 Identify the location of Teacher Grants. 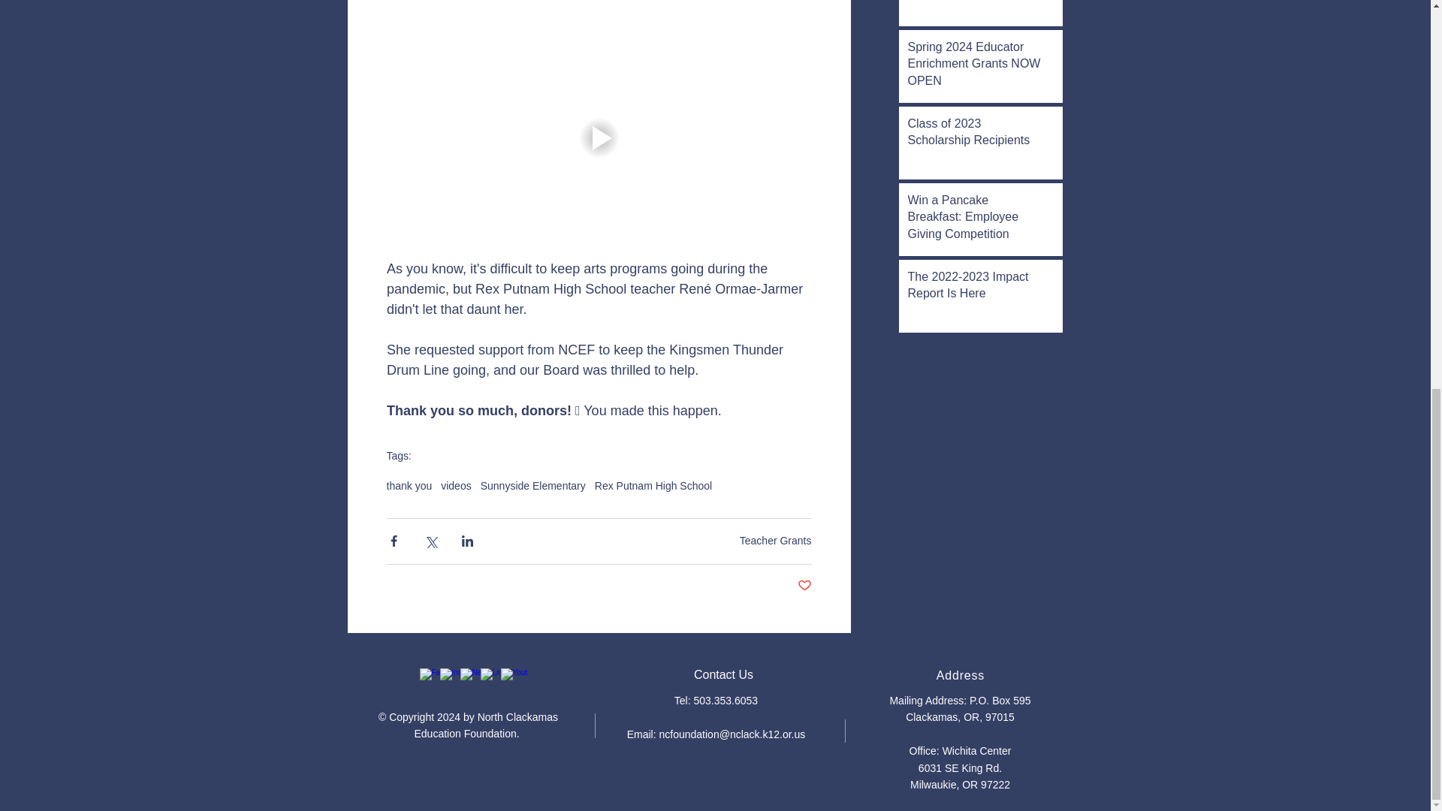
(775, 540).